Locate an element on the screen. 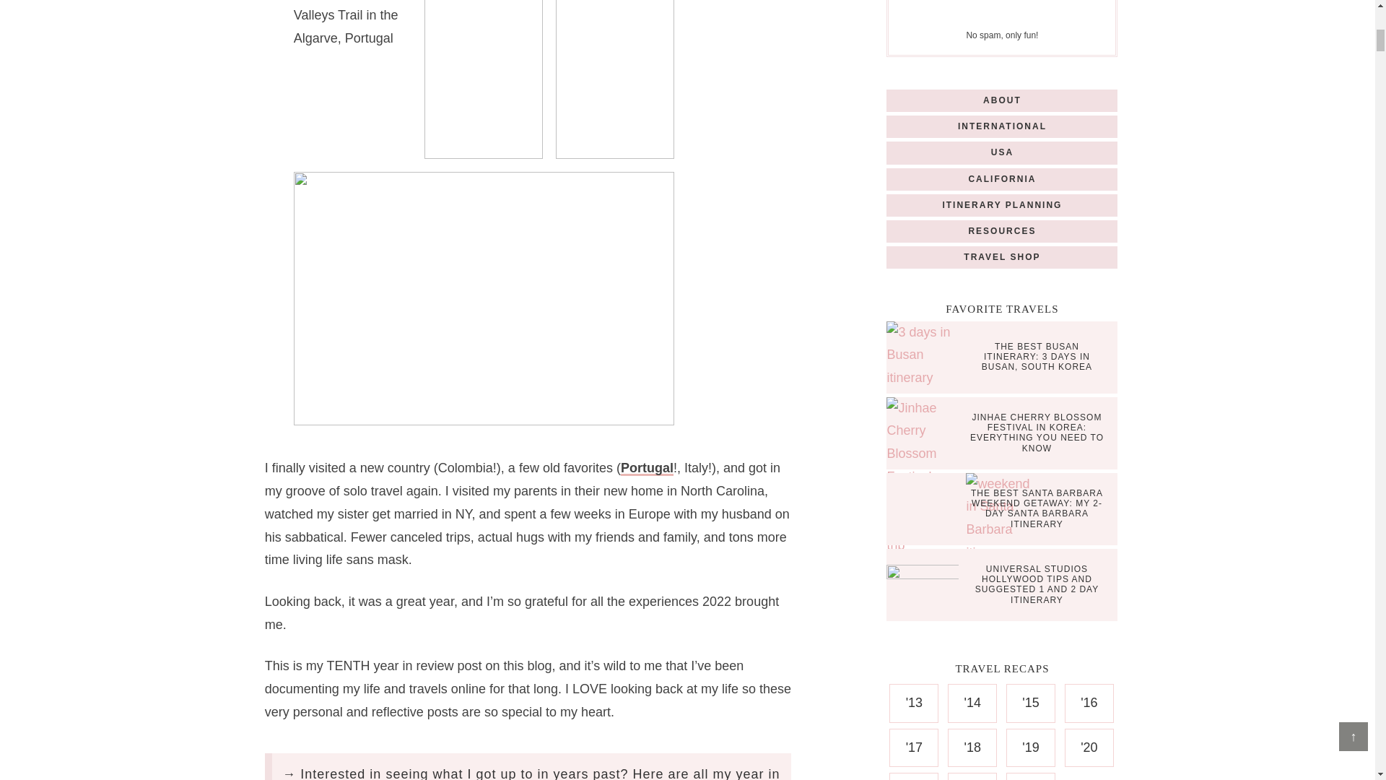 The width and height of the screenshot is (1386, 780). Subscribe is located at coordinates (1063, 14).